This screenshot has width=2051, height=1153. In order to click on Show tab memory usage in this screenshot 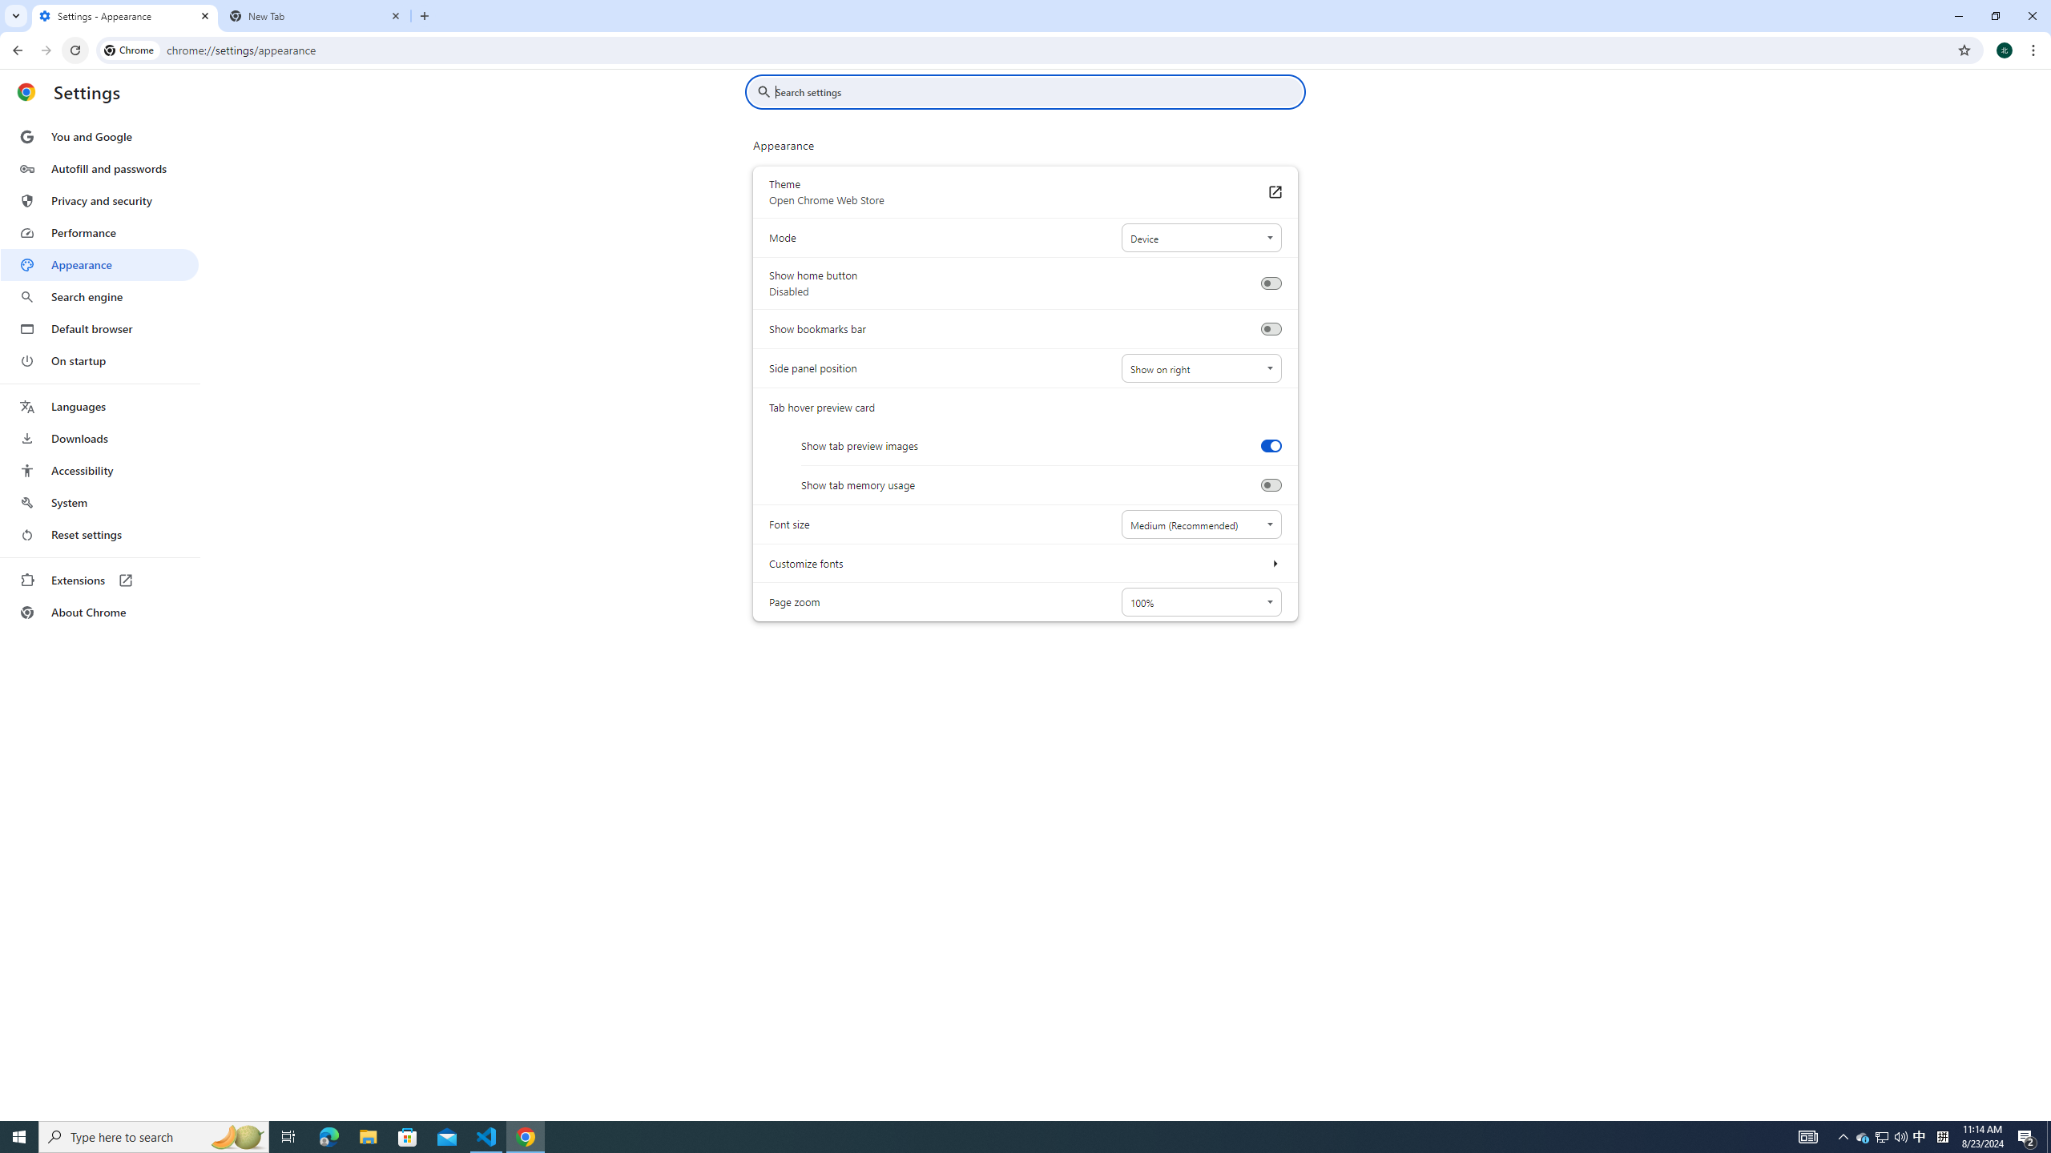, I will do `click(1271, 485)`.